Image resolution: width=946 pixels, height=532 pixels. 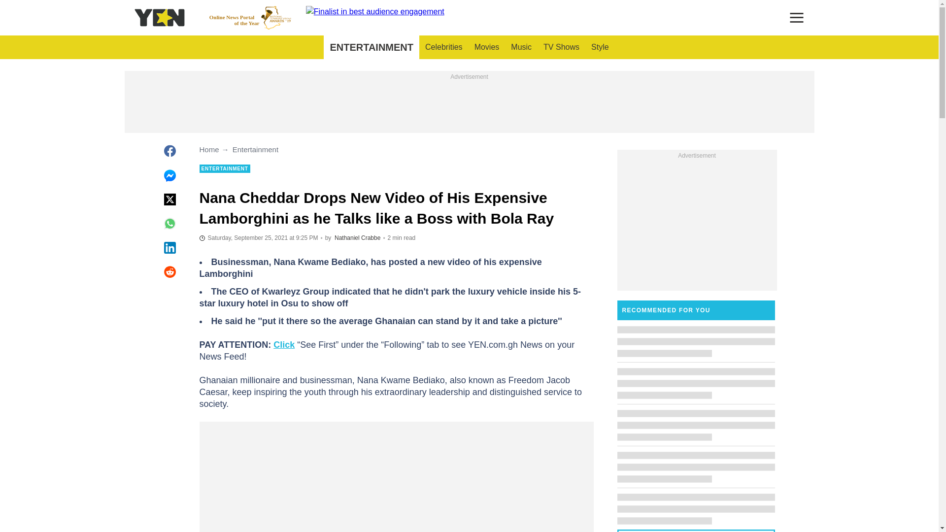 I want to click on Movies, so click(x=487, y=47).